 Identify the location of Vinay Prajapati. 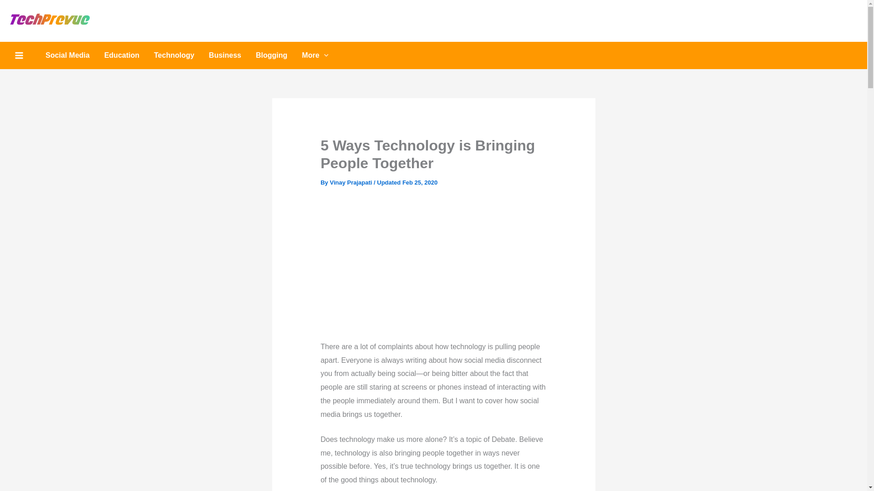
(351, 183).